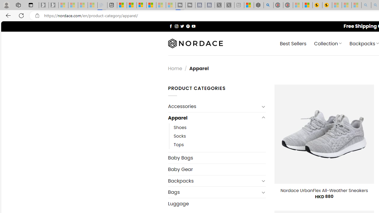  I want to click on Baby Gear, so click(217, 169).